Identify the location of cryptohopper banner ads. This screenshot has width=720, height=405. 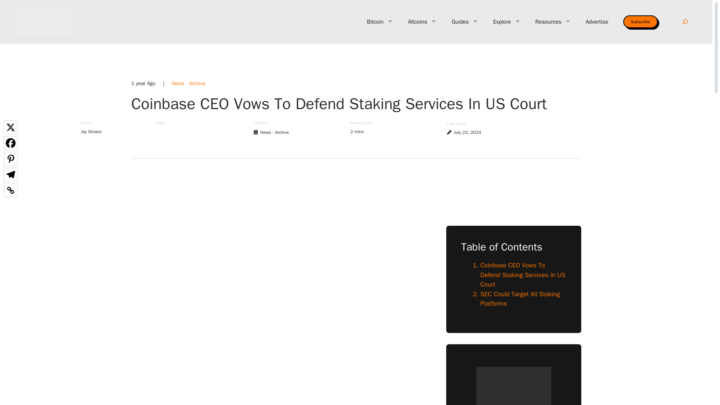
(356, 191).